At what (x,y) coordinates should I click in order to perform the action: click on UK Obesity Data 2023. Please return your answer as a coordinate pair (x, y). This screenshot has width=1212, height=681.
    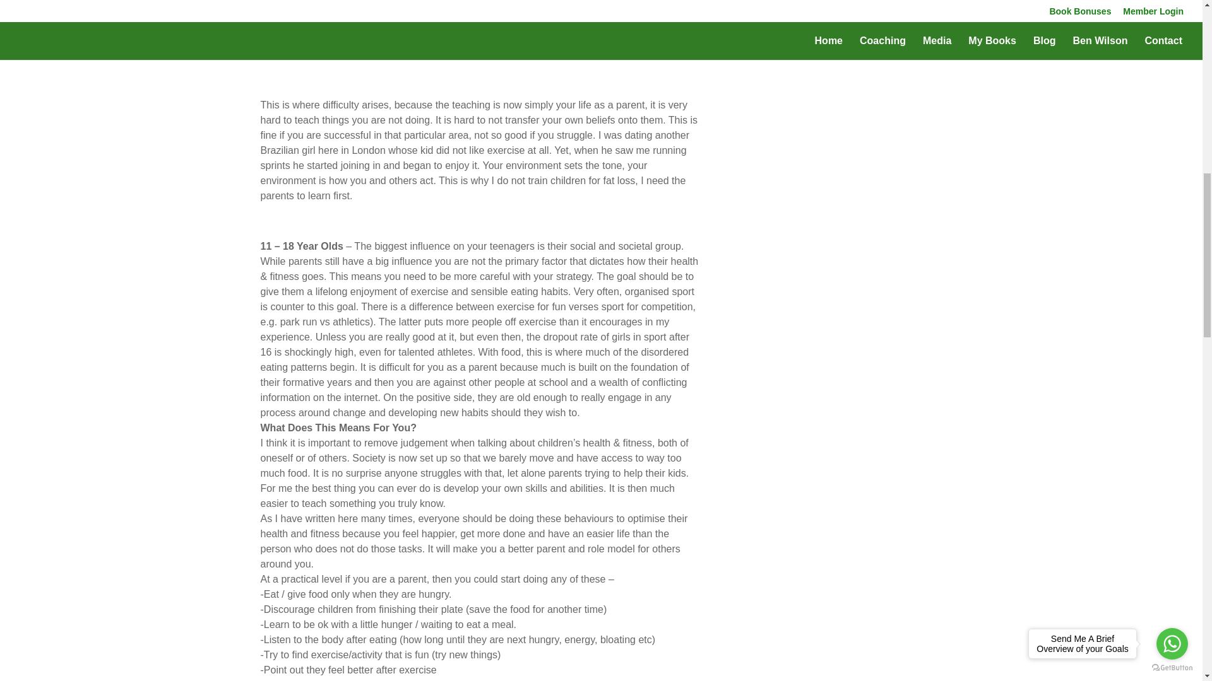
    Looking at the image, I should click on (437, 14).